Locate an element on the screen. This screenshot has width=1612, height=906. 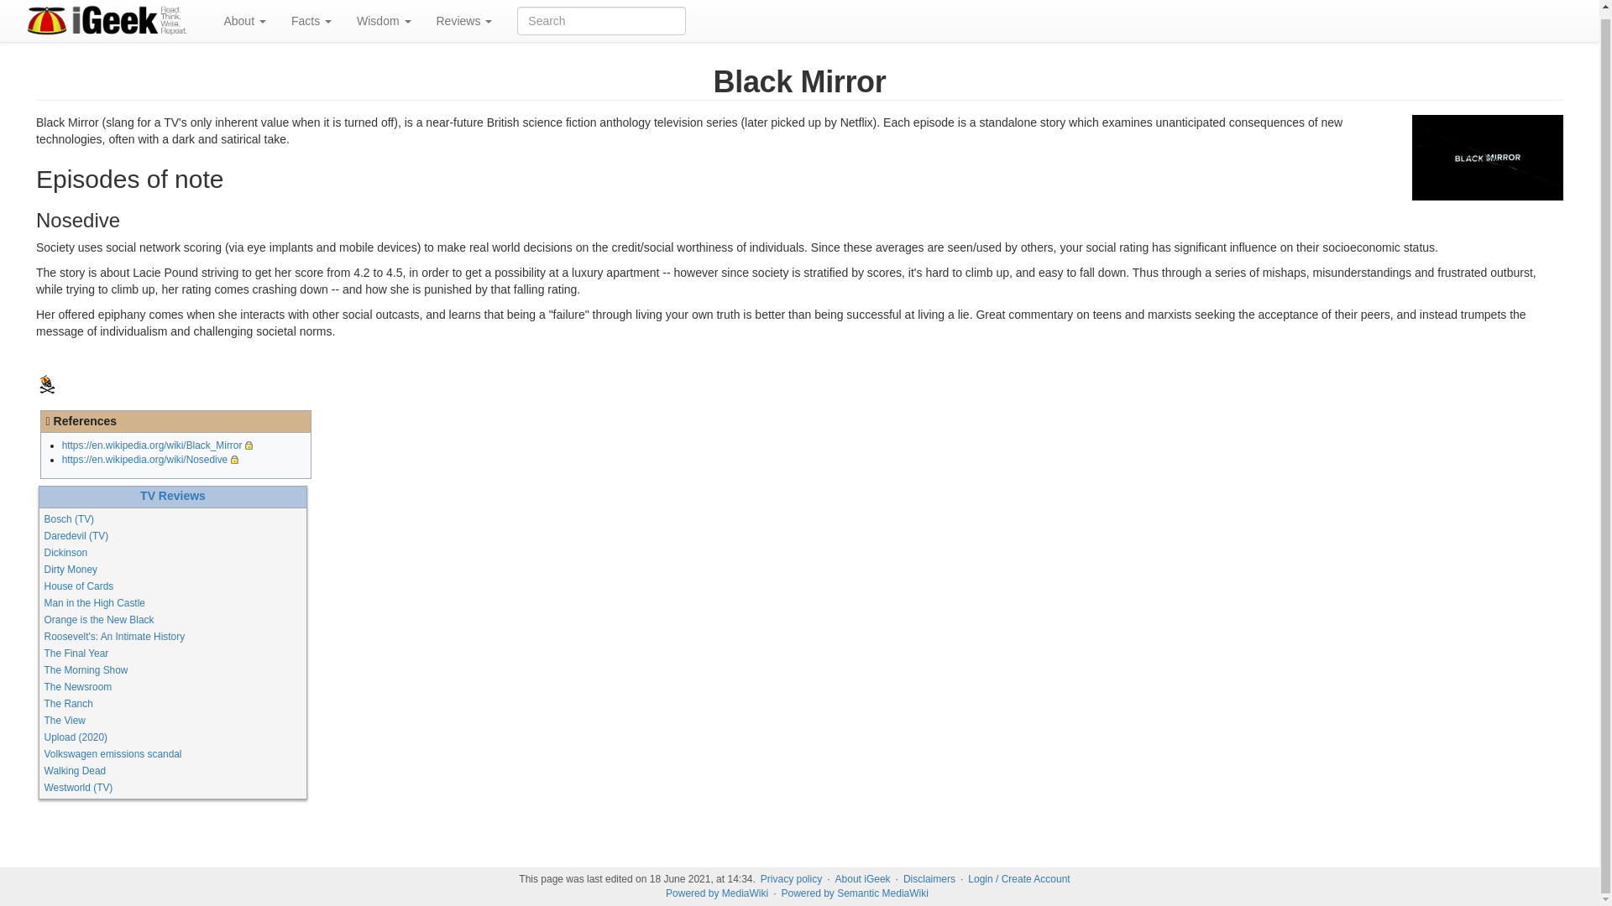
House of Cards is located at coordinates (79, 586).